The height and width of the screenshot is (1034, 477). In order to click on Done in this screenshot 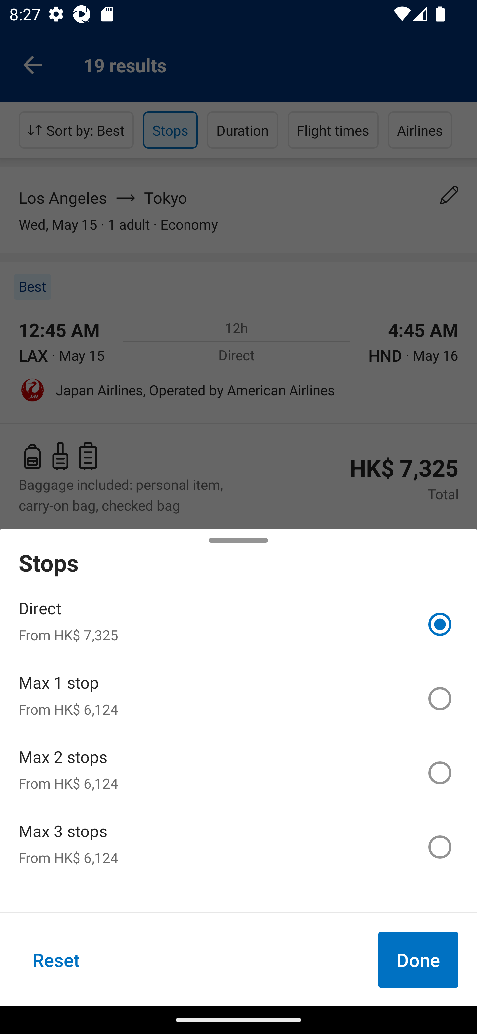, I will do `click(418, 959)`.